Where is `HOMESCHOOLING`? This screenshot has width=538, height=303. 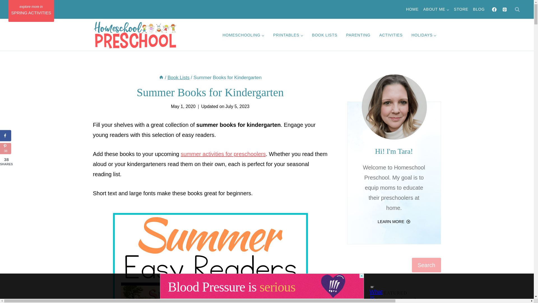 HOMESCHOOLING is located at coordinates (243, 35).